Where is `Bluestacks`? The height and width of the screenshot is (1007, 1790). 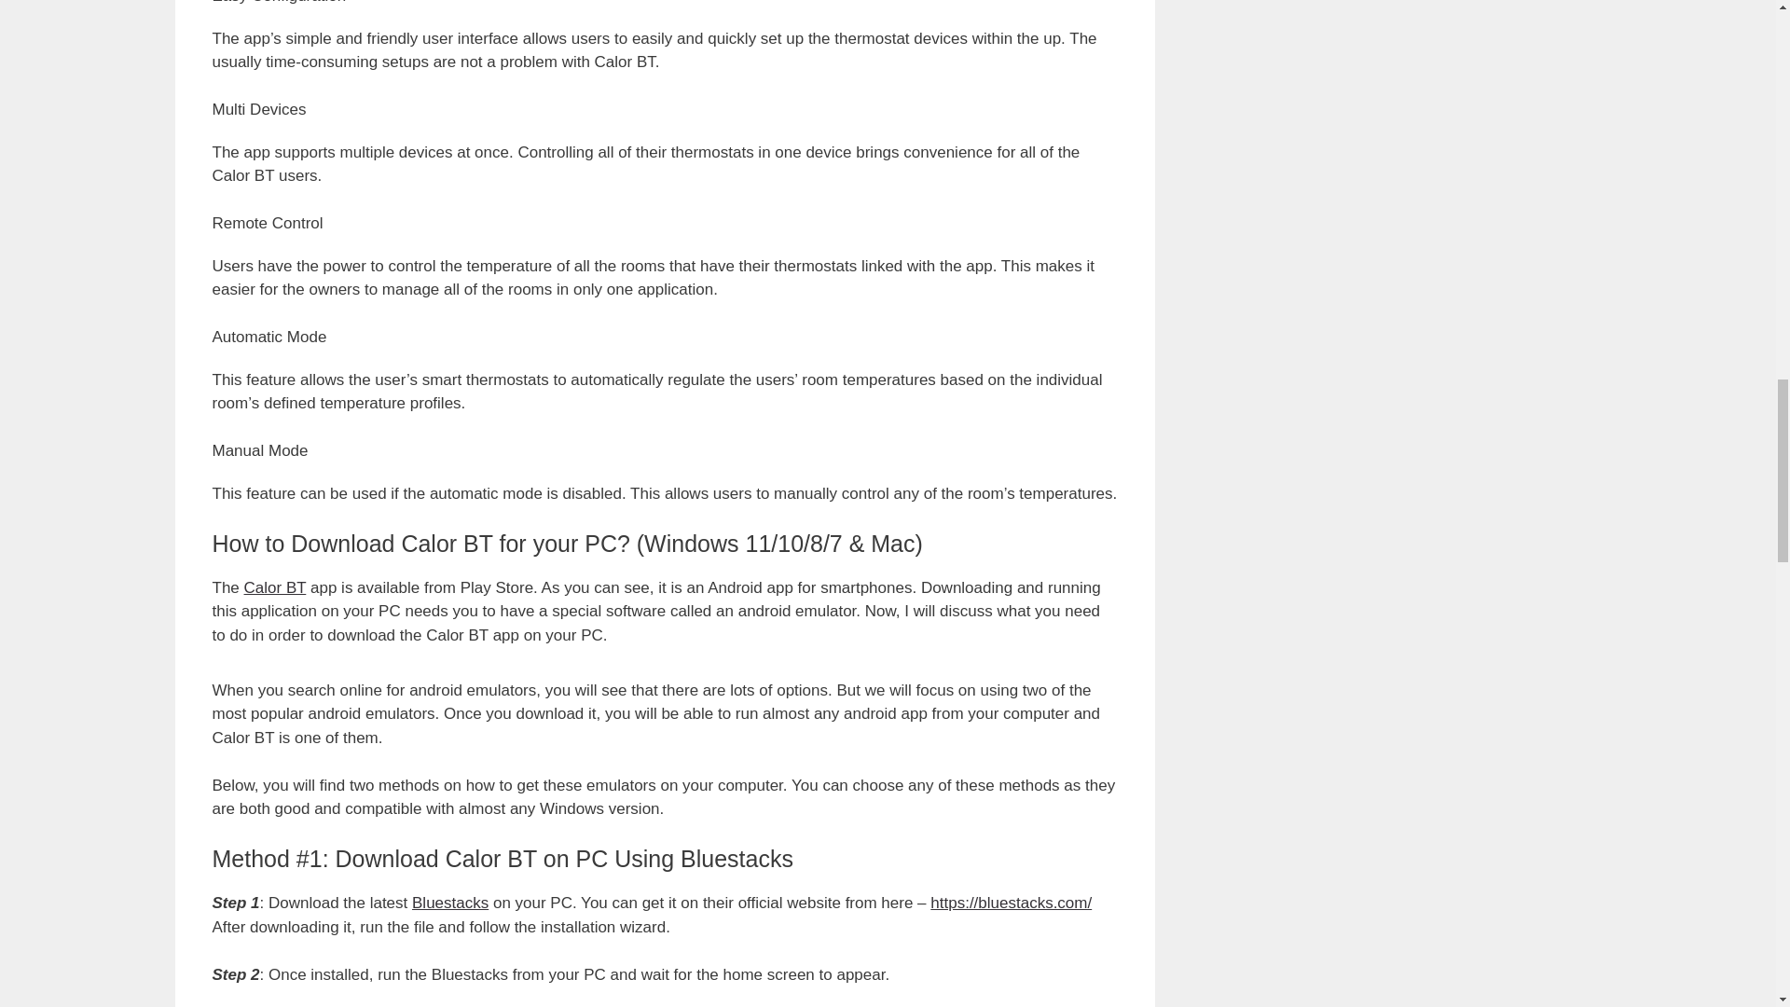 Bluestacks is located at coordinates (449, 903).